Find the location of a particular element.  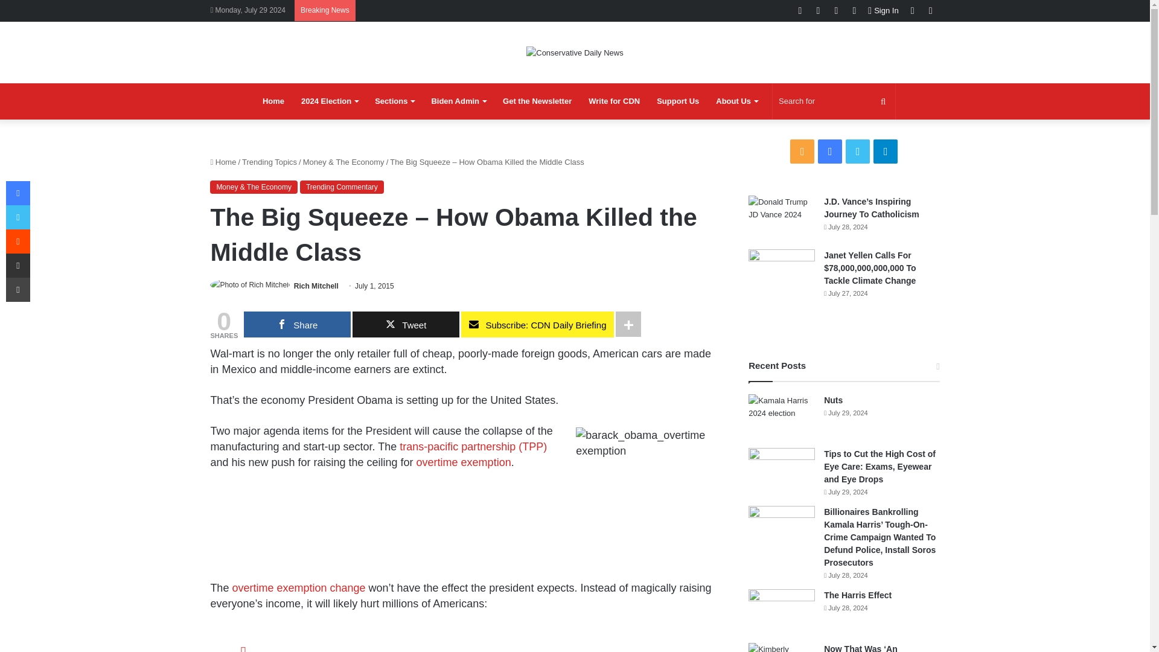

Support CDN With a Small Donation is located at coordinates (677, 101).